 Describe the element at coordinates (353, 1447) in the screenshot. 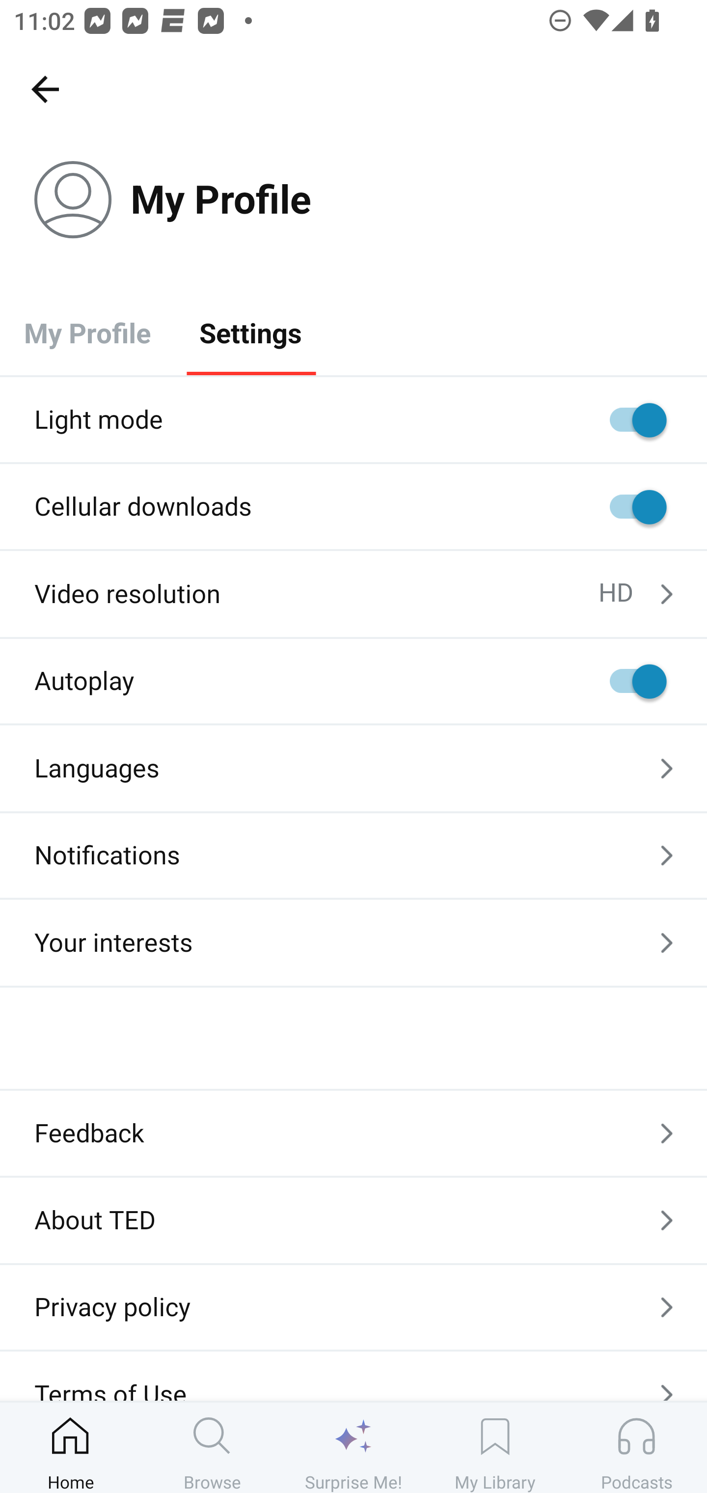

I see `Surprise Me!` at that location.